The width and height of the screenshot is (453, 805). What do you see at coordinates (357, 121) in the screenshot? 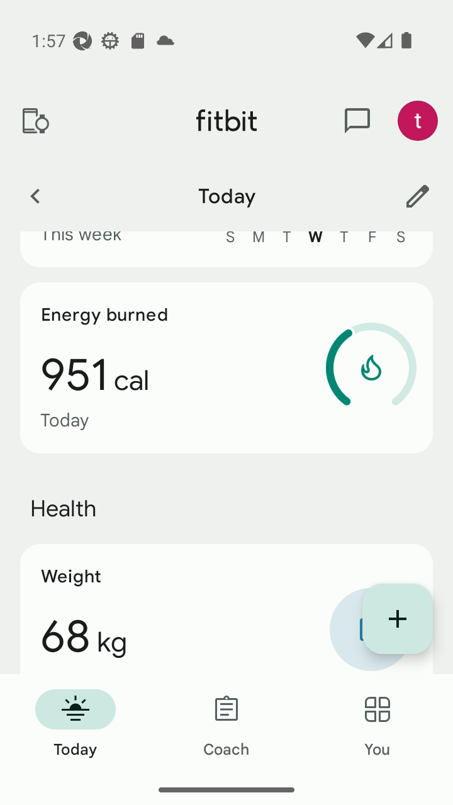
I see `messages and notifications` at bounding box center [357, 121].